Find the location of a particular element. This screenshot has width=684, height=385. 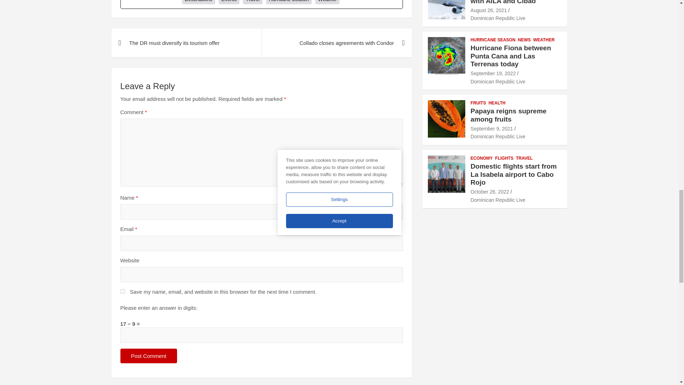

Collado closes agreements with Condor is located at coordinates (336, 43).